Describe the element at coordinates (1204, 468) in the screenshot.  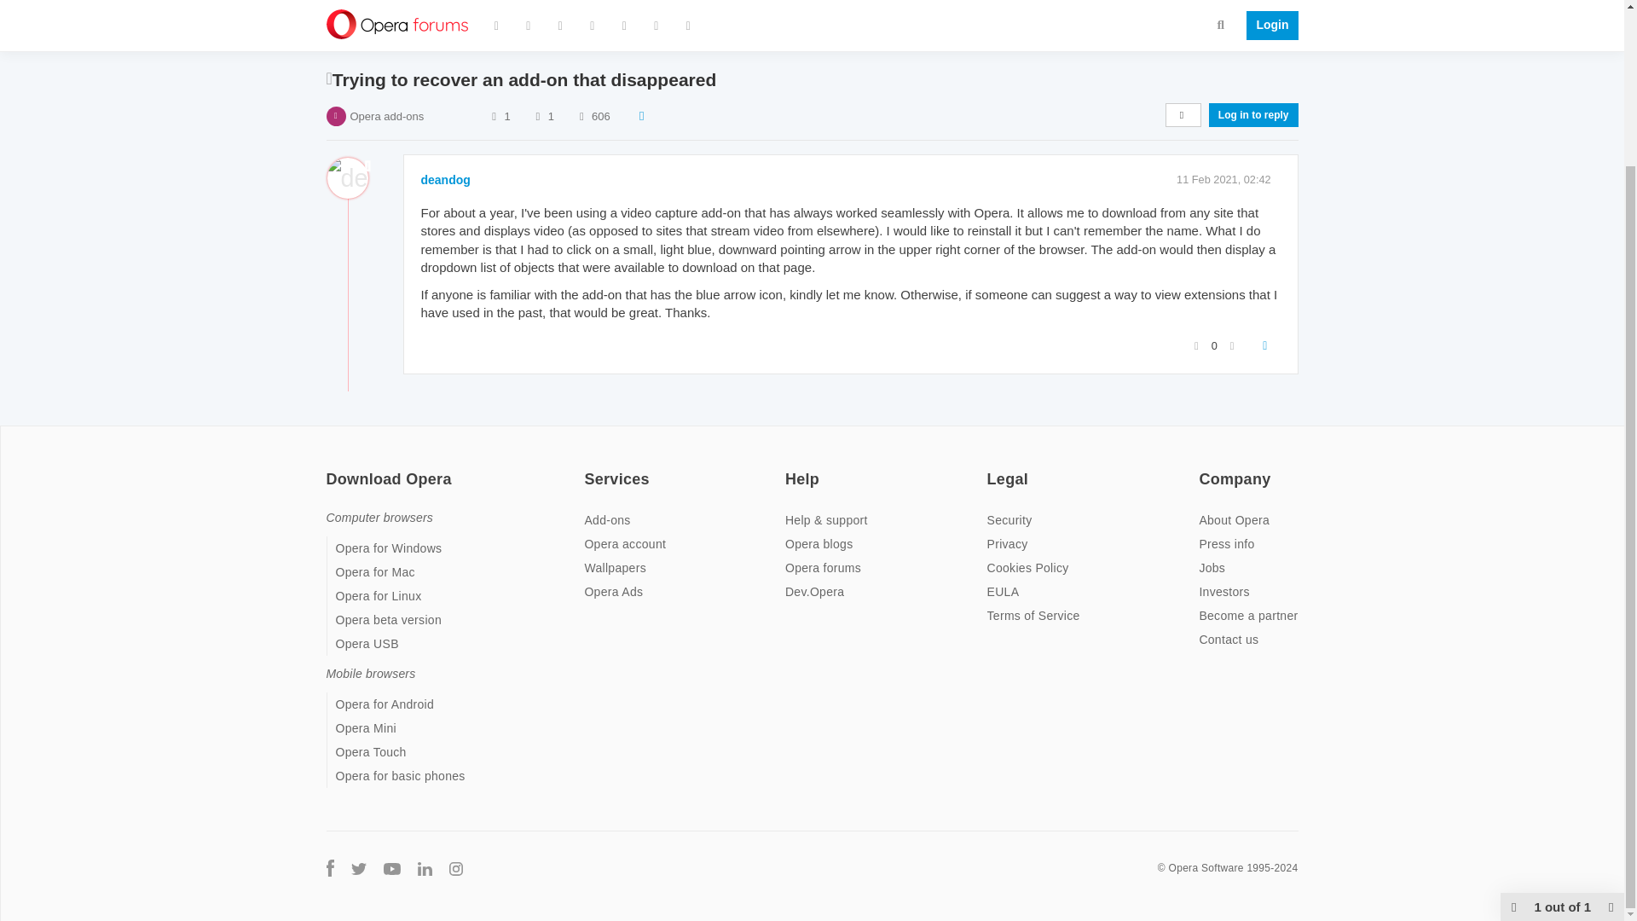
I see `on` at that location.